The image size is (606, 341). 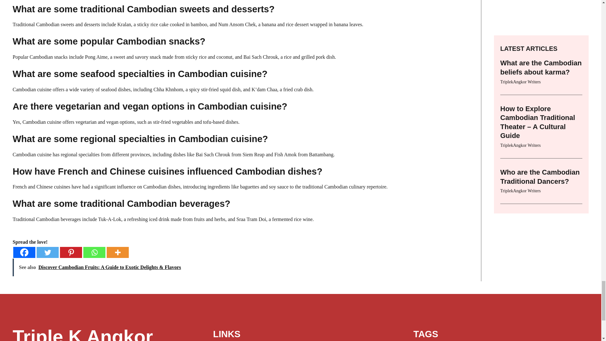 What do you see at coordinates (94, 252) in the screenshot?
I see `Whatsapp` at bounding box center [94, 252].